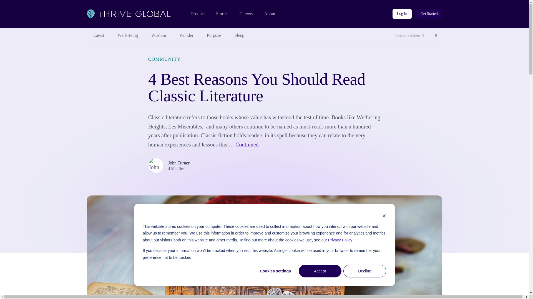 This screenshot has height=299, width=533. I want to click on Wisdom, so click(429, 14).